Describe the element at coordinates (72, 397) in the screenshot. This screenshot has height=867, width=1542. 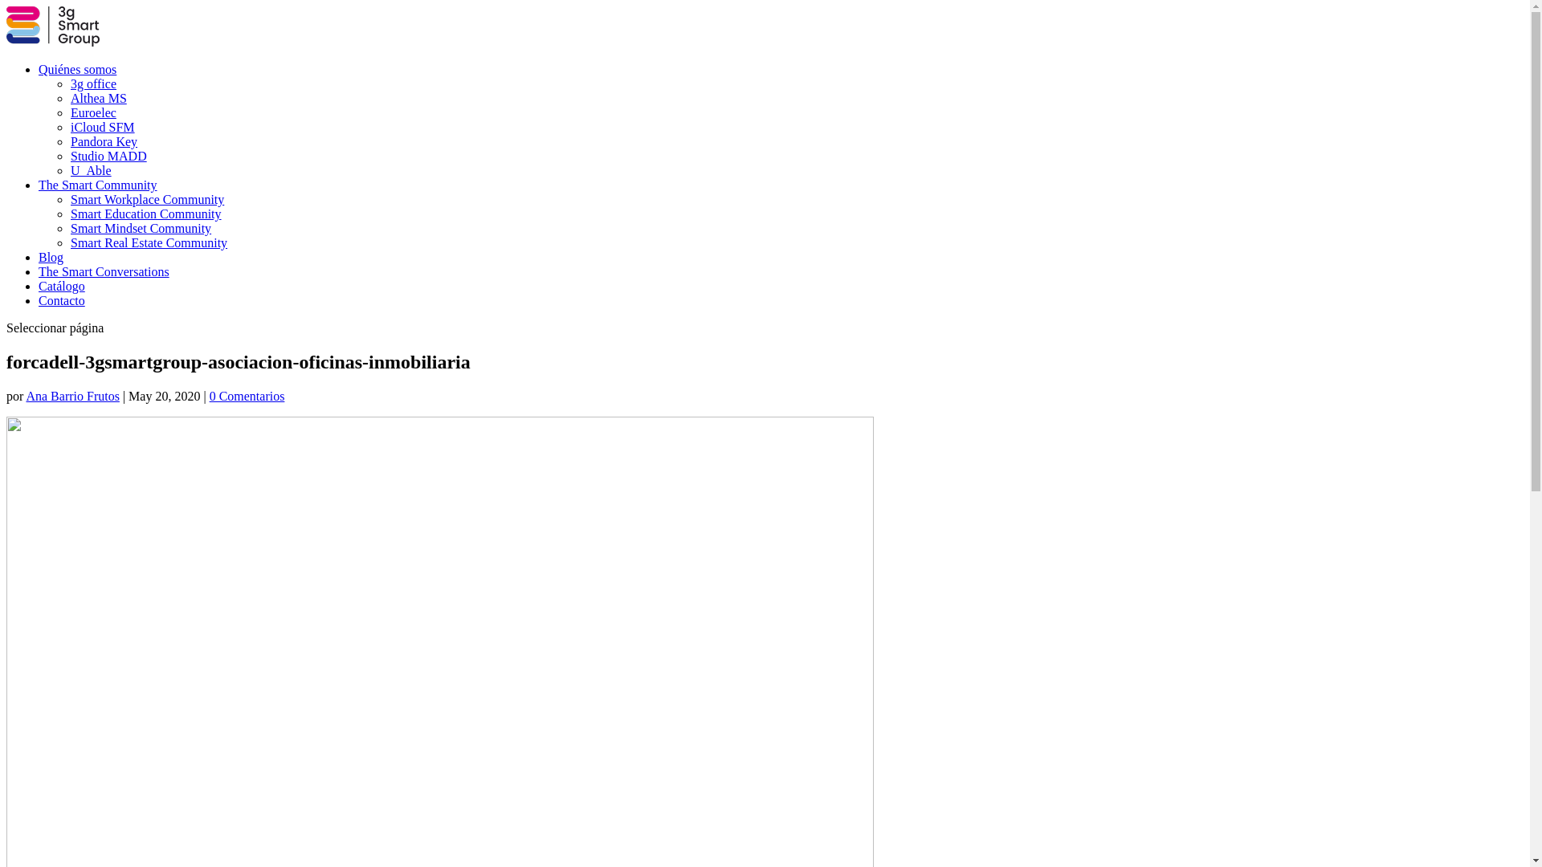
I see `Ana Barrio Frutos` at that location.